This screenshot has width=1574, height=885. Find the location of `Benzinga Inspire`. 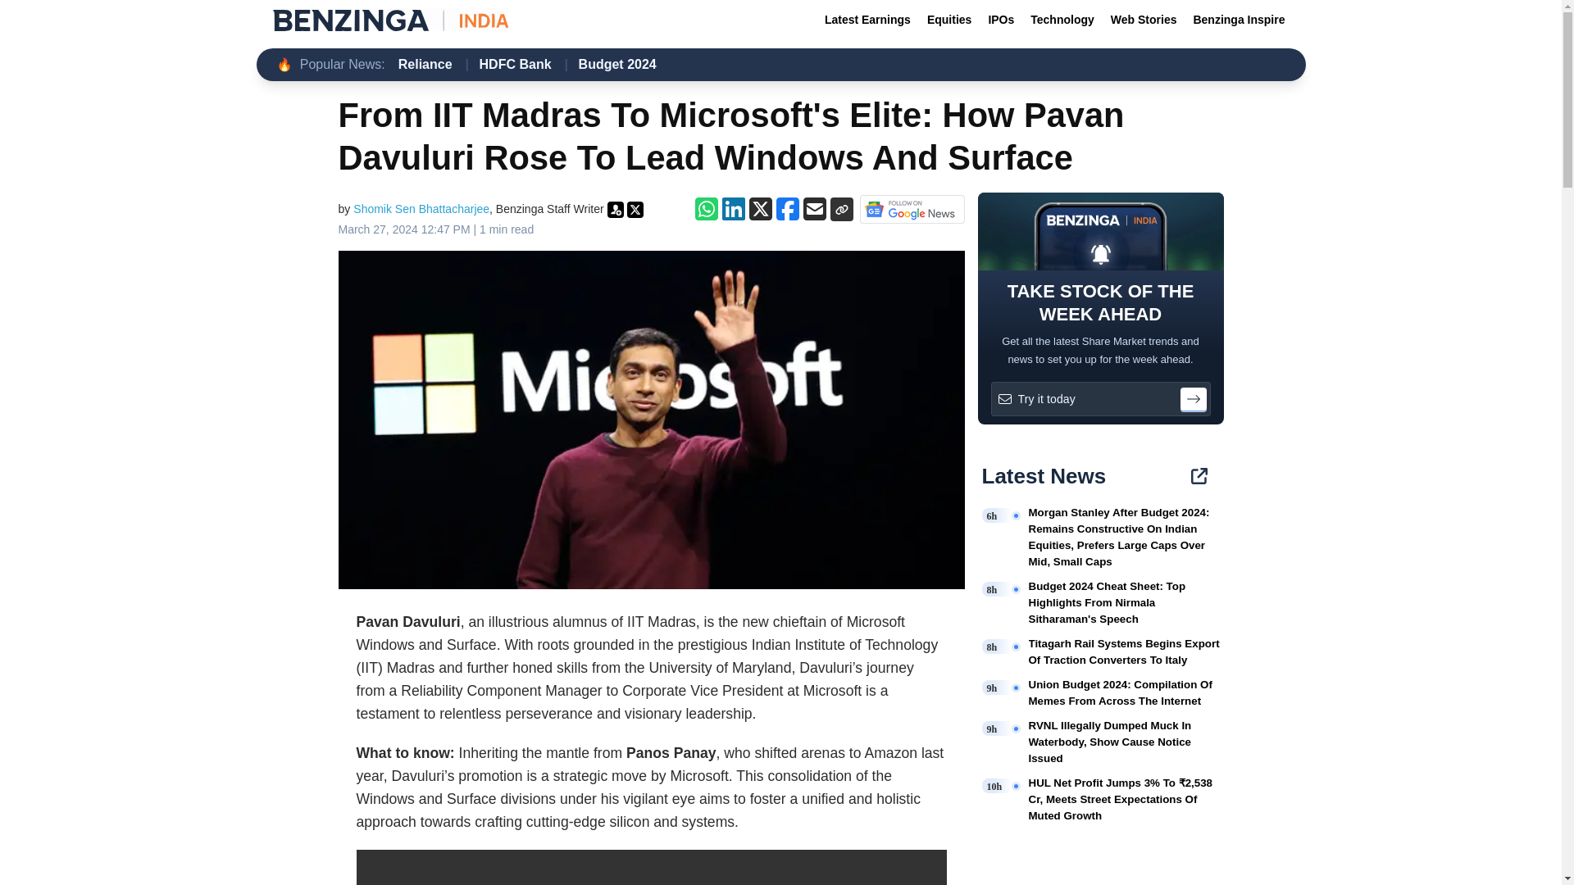

Benzinga Inspire is located at coordinates (1238, 20).